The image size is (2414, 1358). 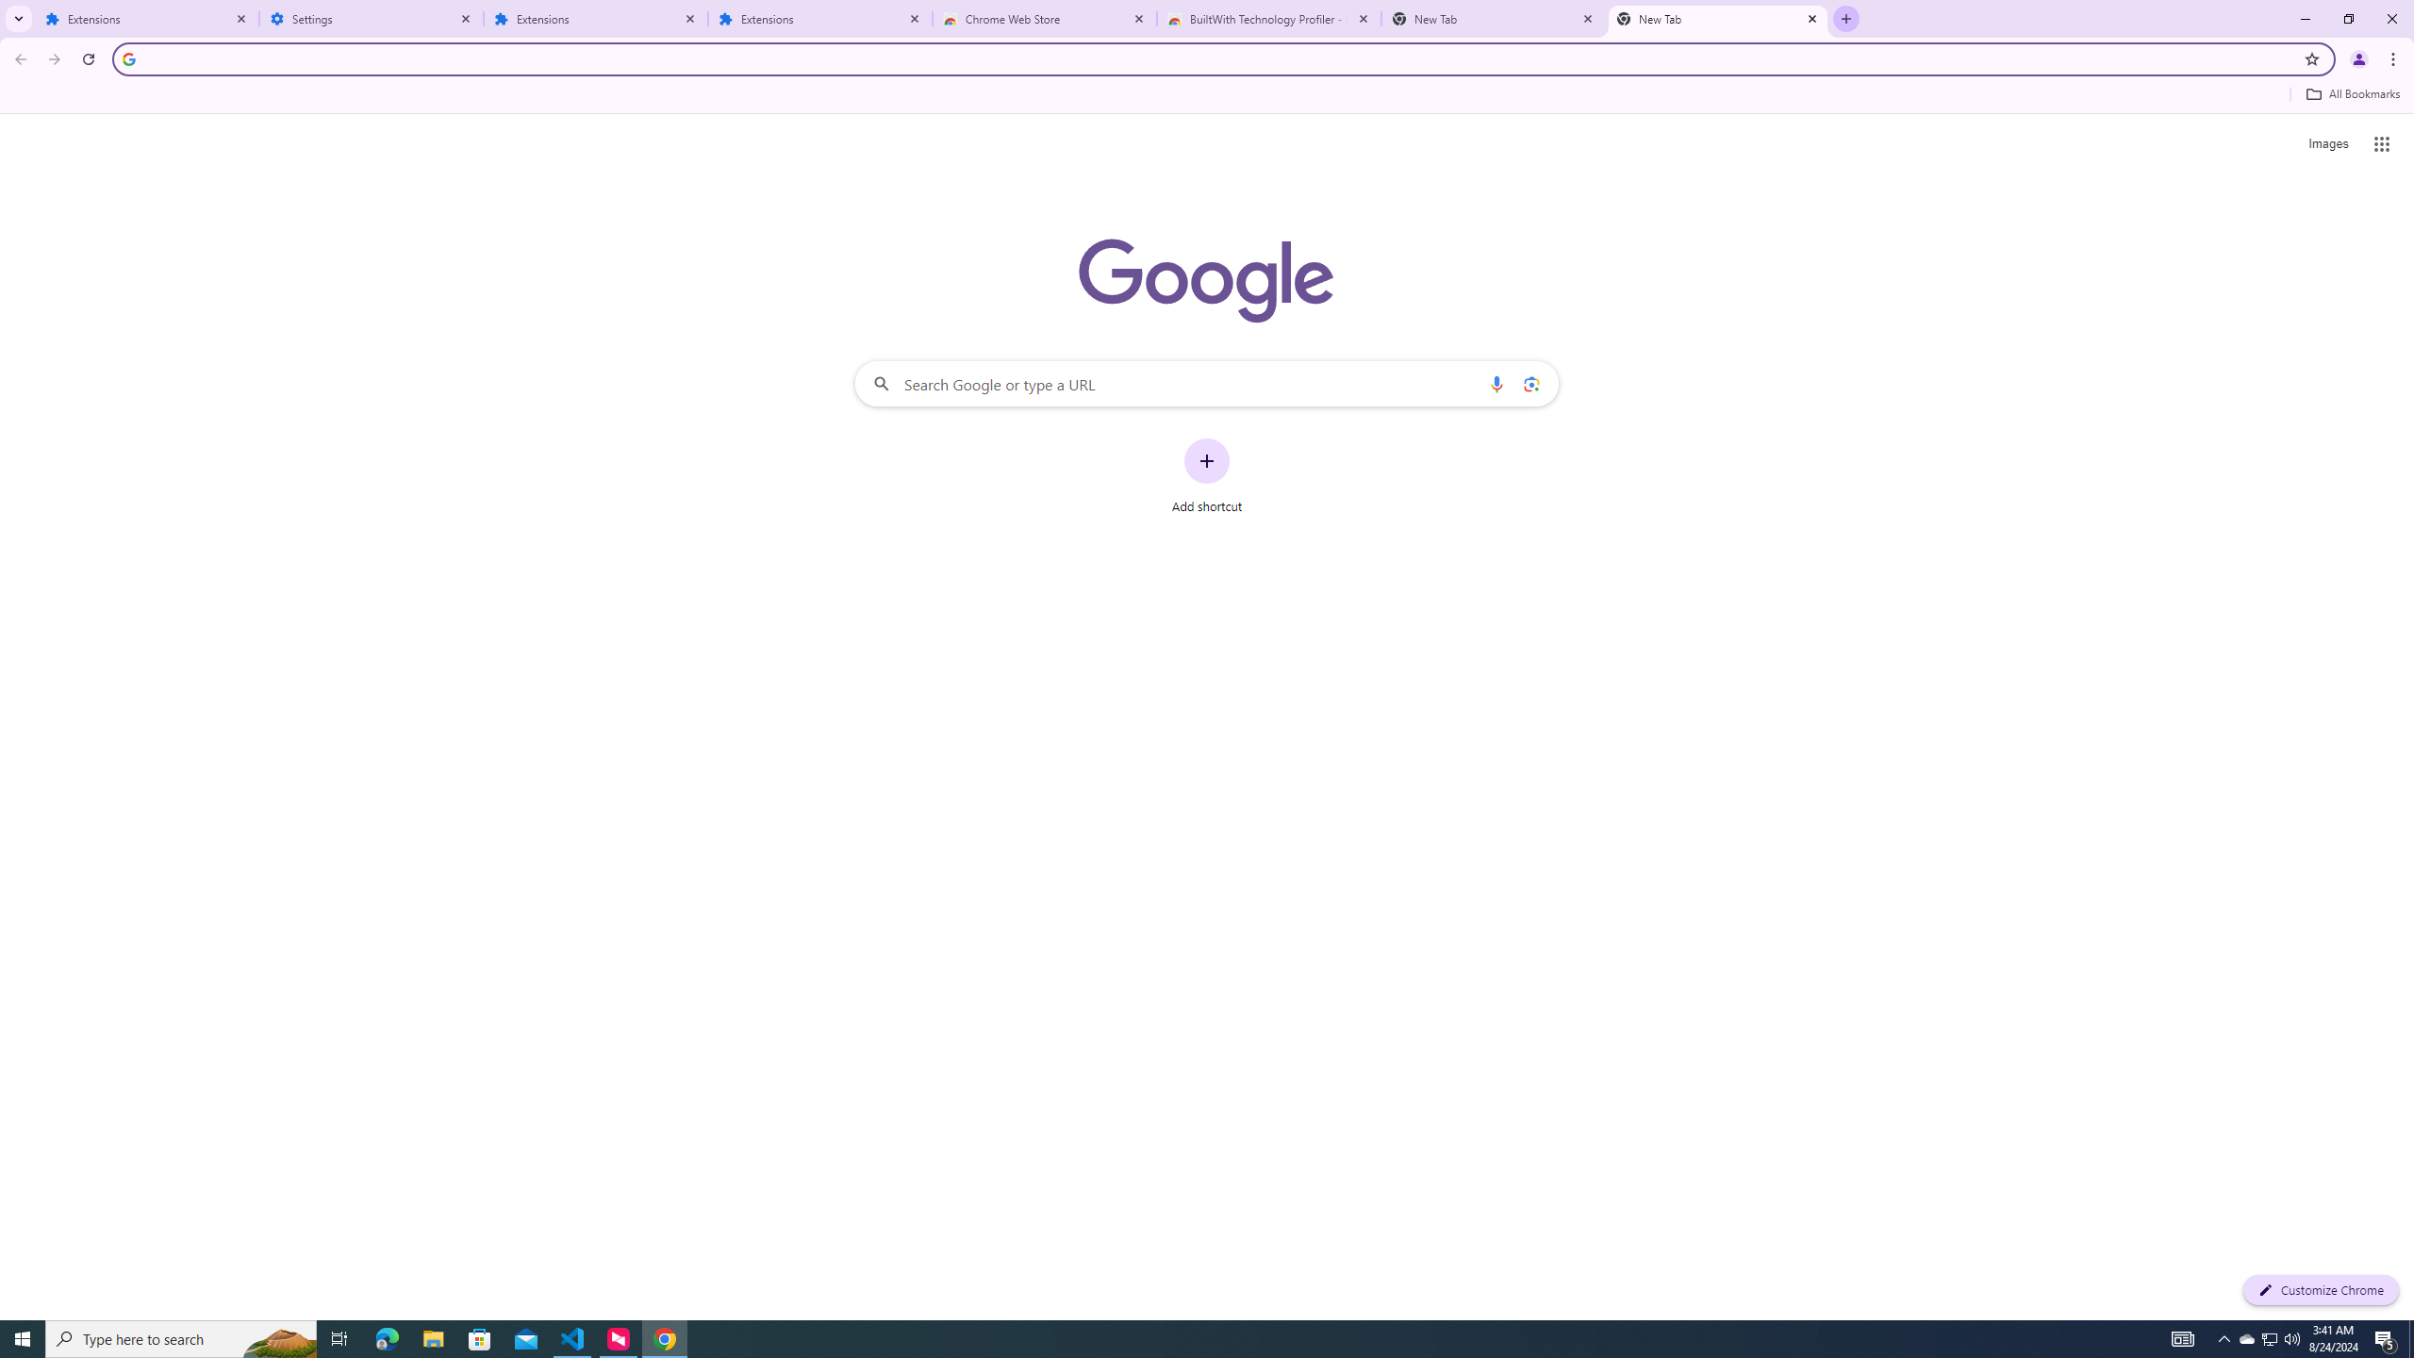 I want to click on Extensions, so click(x=820, y=19).